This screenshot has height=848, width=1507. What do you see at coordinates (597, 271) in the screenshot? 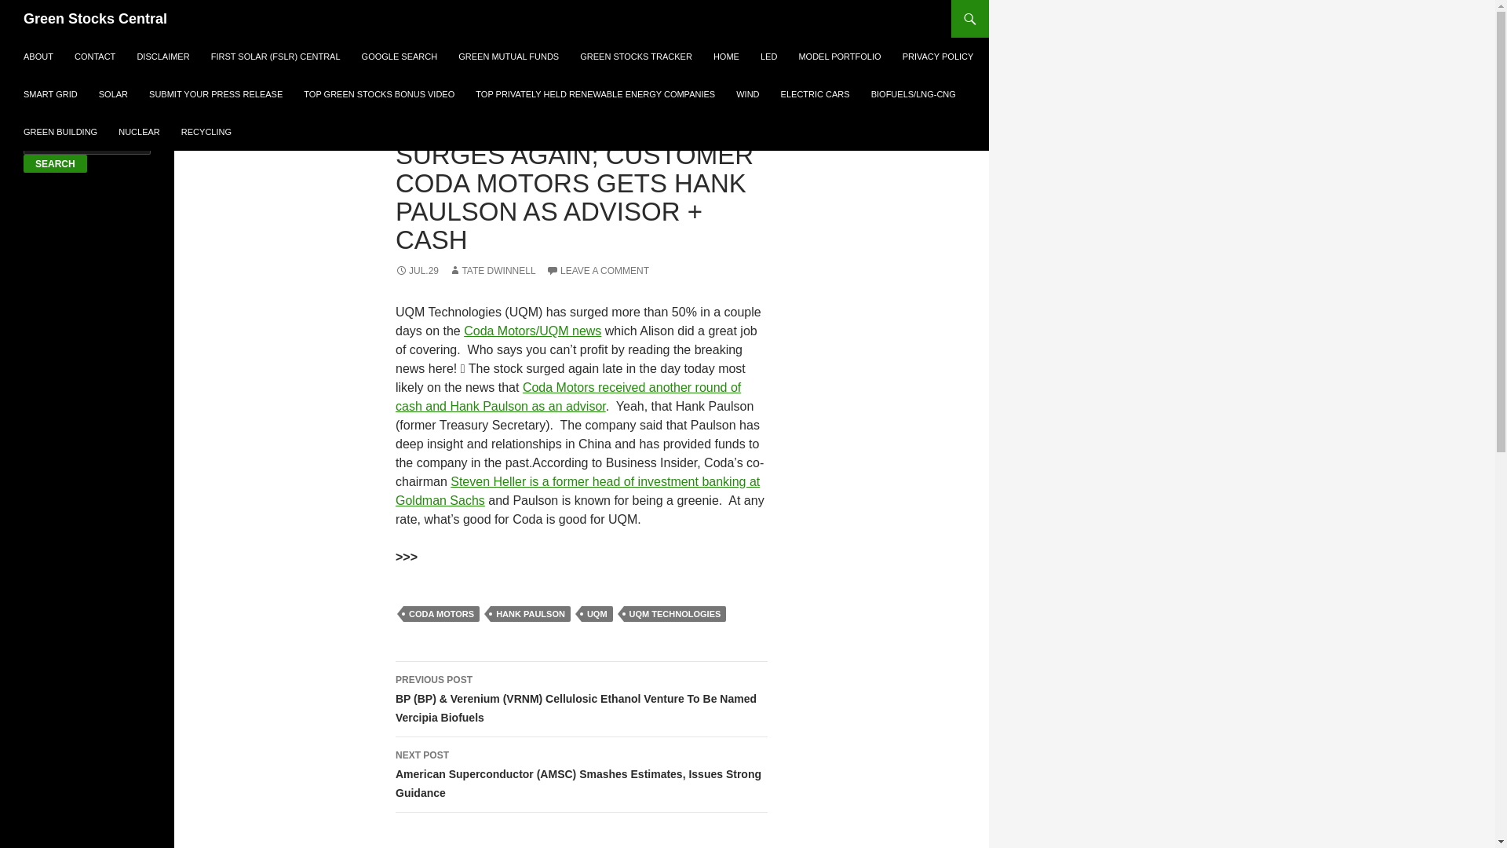
I see `LEAVE A COMMENT` at bounding box center [597, 271].